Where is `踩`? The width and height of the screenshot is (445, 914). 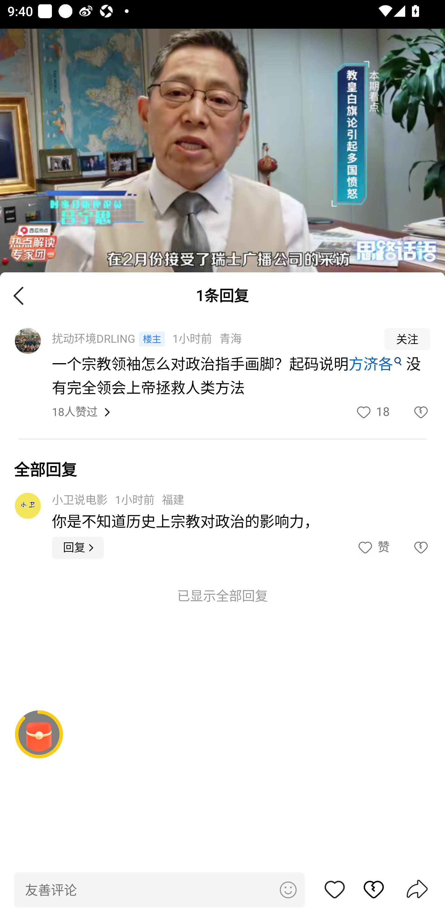
踩 is located at coordinates (368, 890).